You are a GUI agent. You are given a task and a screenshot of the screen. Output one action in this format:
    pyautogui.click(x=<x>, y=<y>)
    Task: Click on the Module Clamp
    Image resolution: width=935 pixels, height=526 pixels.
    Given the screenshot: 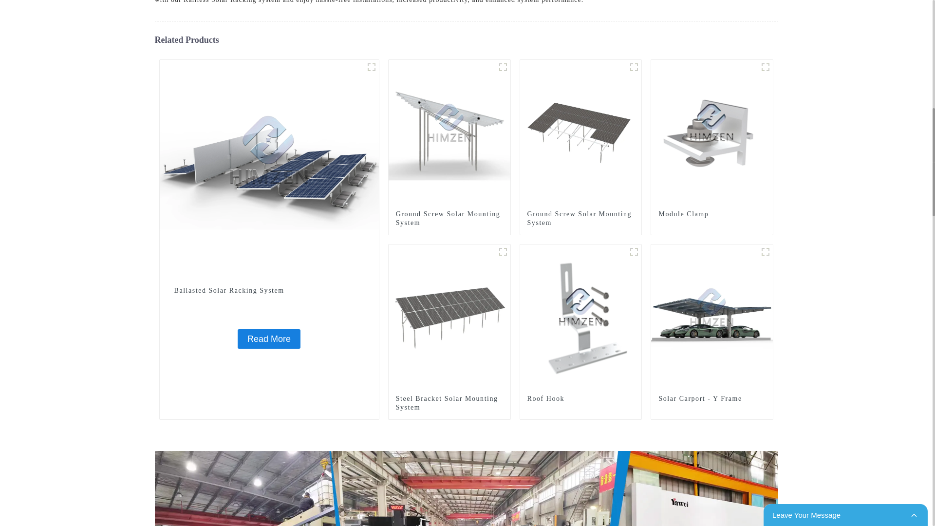 What is the action you would take?
    pyautogui.click(x=766, y=67)
    